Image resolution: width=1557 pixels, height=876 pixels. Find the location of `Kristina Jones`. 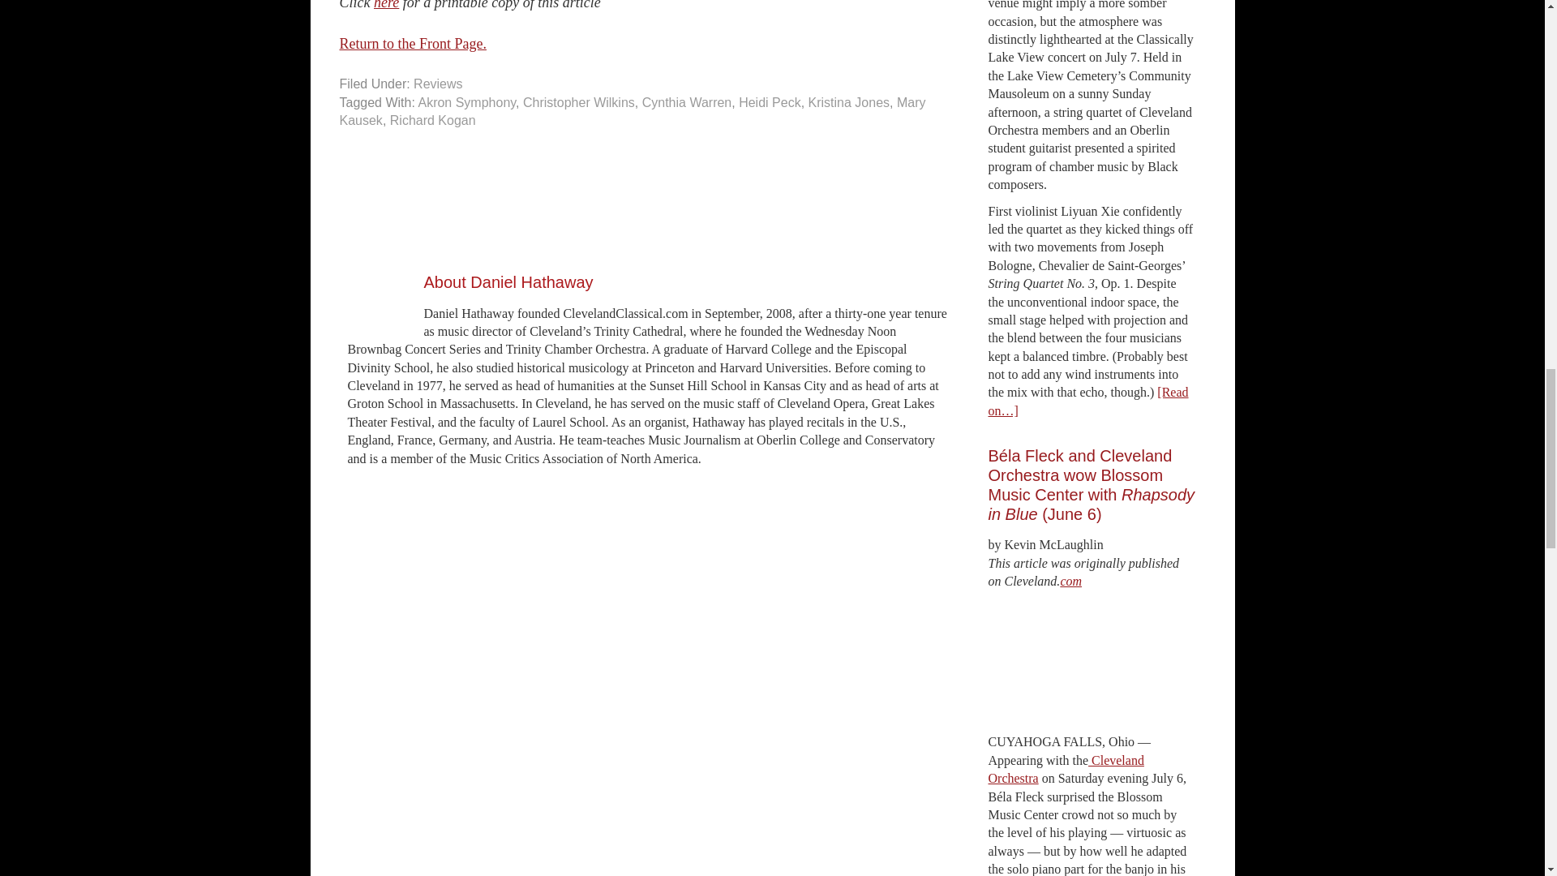

Kristina Jones is located at coordinates (849, 102).